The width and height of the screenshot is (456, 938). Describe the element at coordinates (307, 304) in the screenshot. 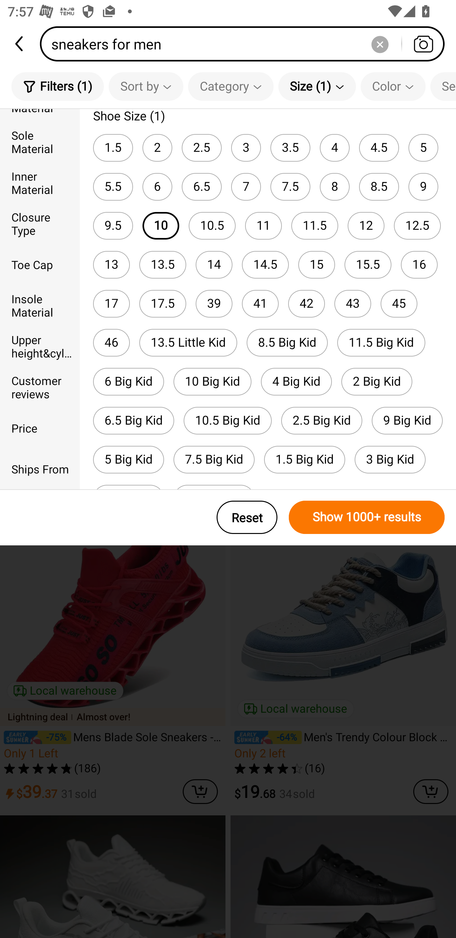

I see `42` at that location.